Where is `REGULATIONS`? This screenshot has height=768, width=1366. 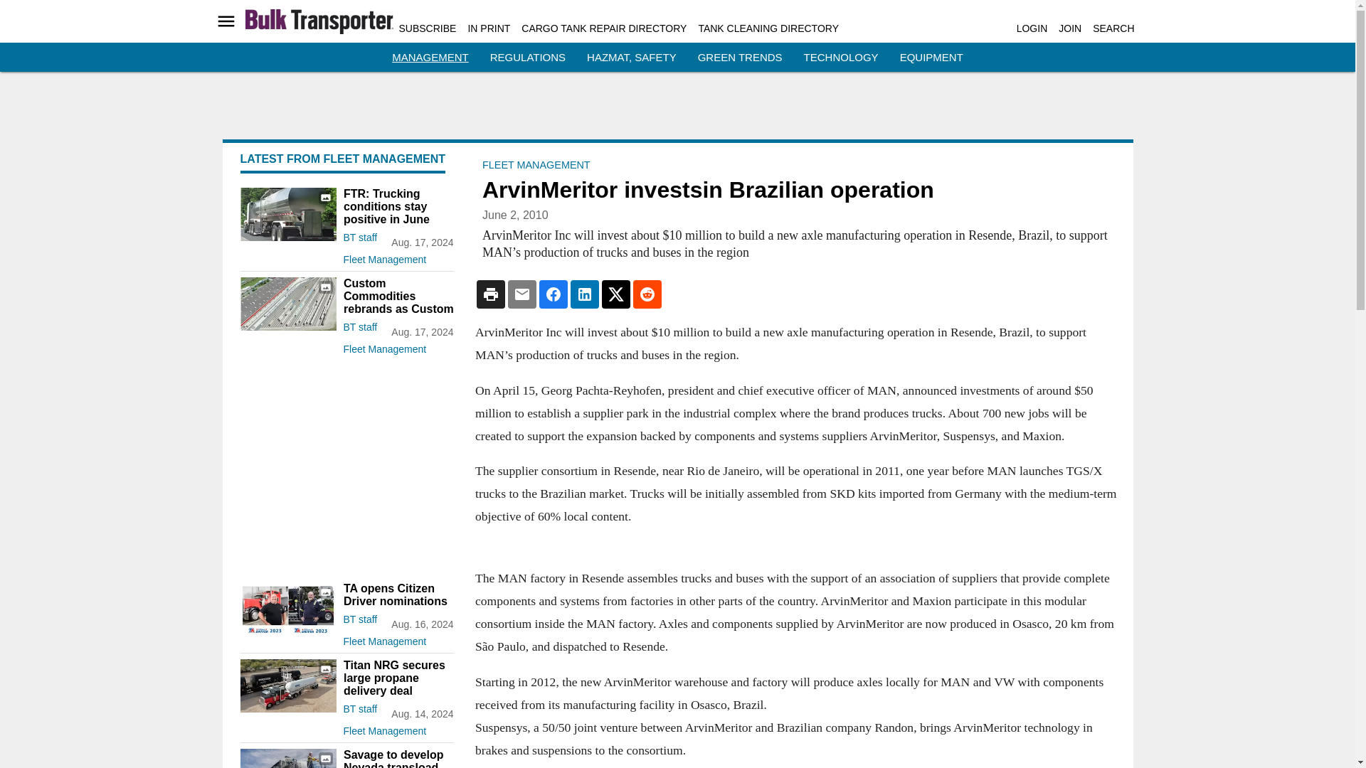 REGULATIONS is located at coordinates (528, 57).